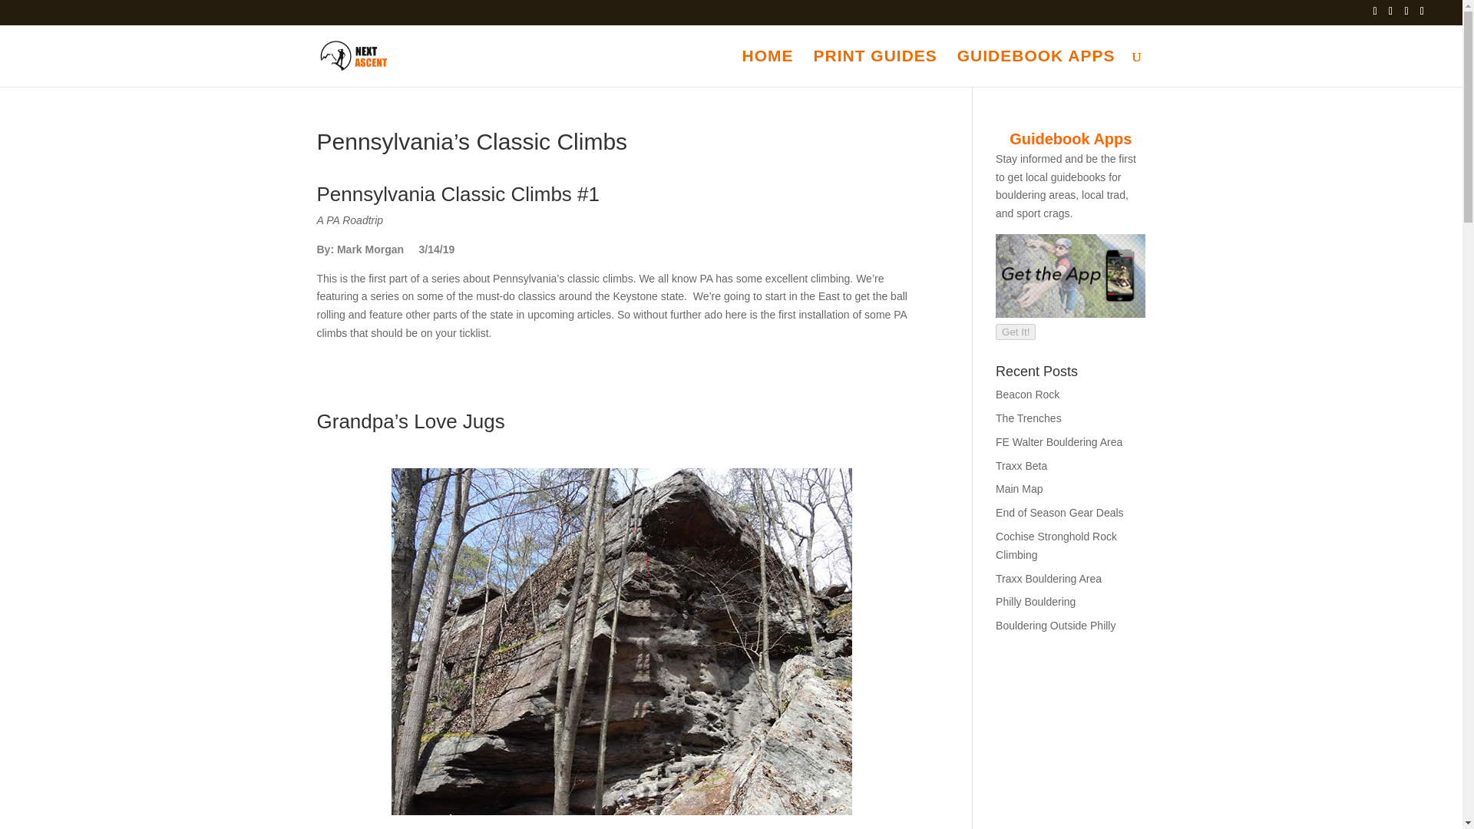 The width and height of the screenshot is (1474, 829). Describe the element at coordinates (1016, 332) in the screenshot. I see `Get It!` at that location.